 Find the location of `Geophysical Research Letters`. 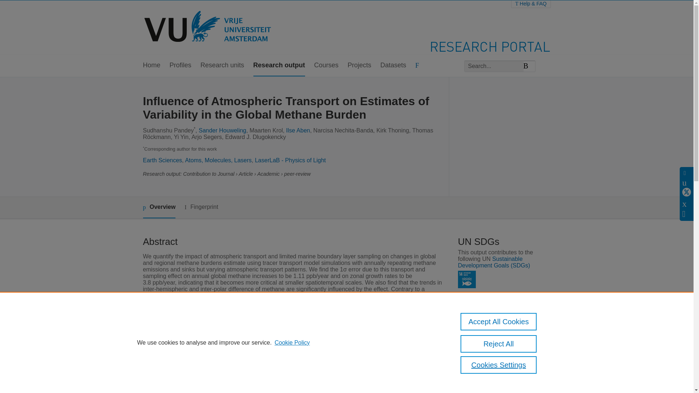

Geophysical Research Letters is located at coordinates (283, 359).